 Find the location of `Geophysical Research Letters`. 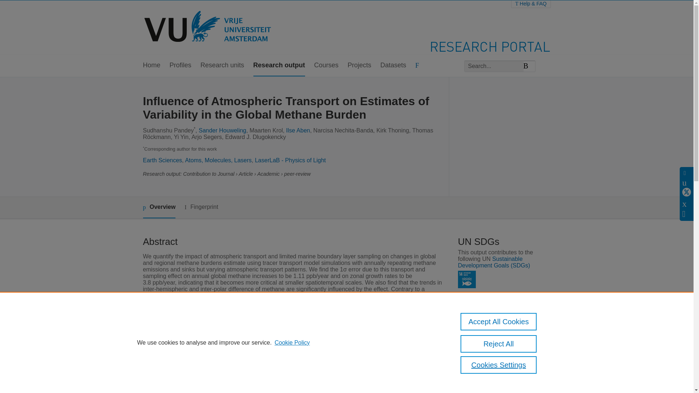

Geophysical Research Letters is located at coordinates (283, 359).